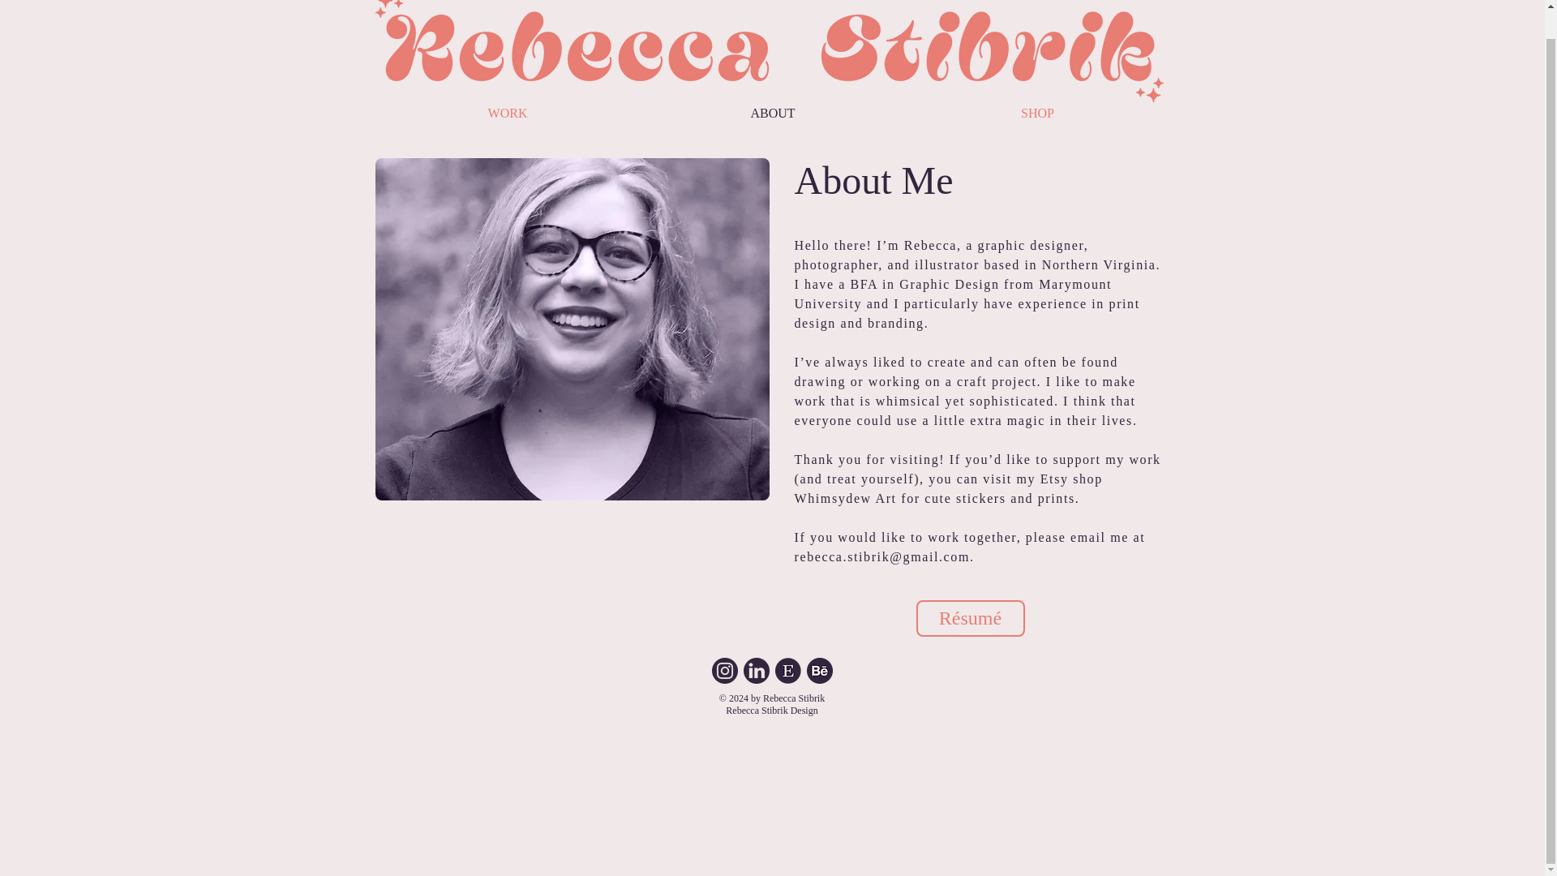 This screenshot has height=876, width=1557. What do you see at coordinates (1036, 114) in the screenshot?
I see `SHOP` at bounding box center [1036, 114].